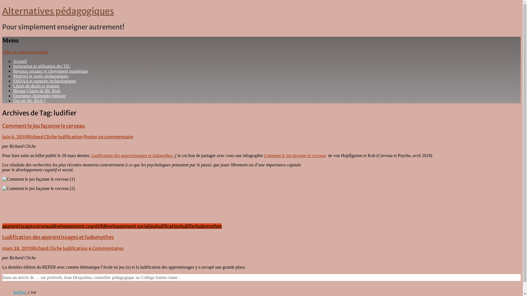 This screenshot has height=296, width=527. What do you see at coordinates (75, 248) in the screenshot?
I see `ludification` at bounding box center [75, 248].